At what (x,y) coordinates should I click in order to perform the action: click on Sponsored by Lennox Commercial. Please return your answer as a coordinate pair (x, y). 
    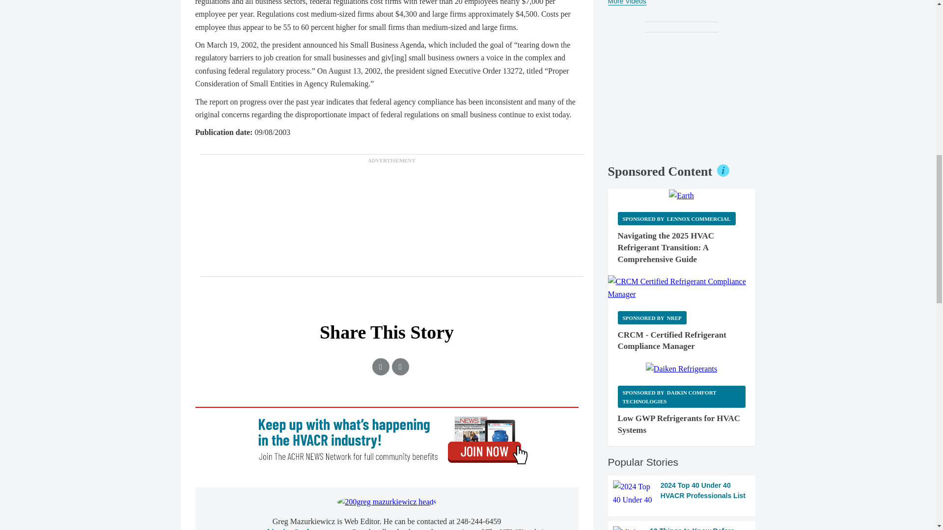
    Looking at the image, I should click on (676, 219).